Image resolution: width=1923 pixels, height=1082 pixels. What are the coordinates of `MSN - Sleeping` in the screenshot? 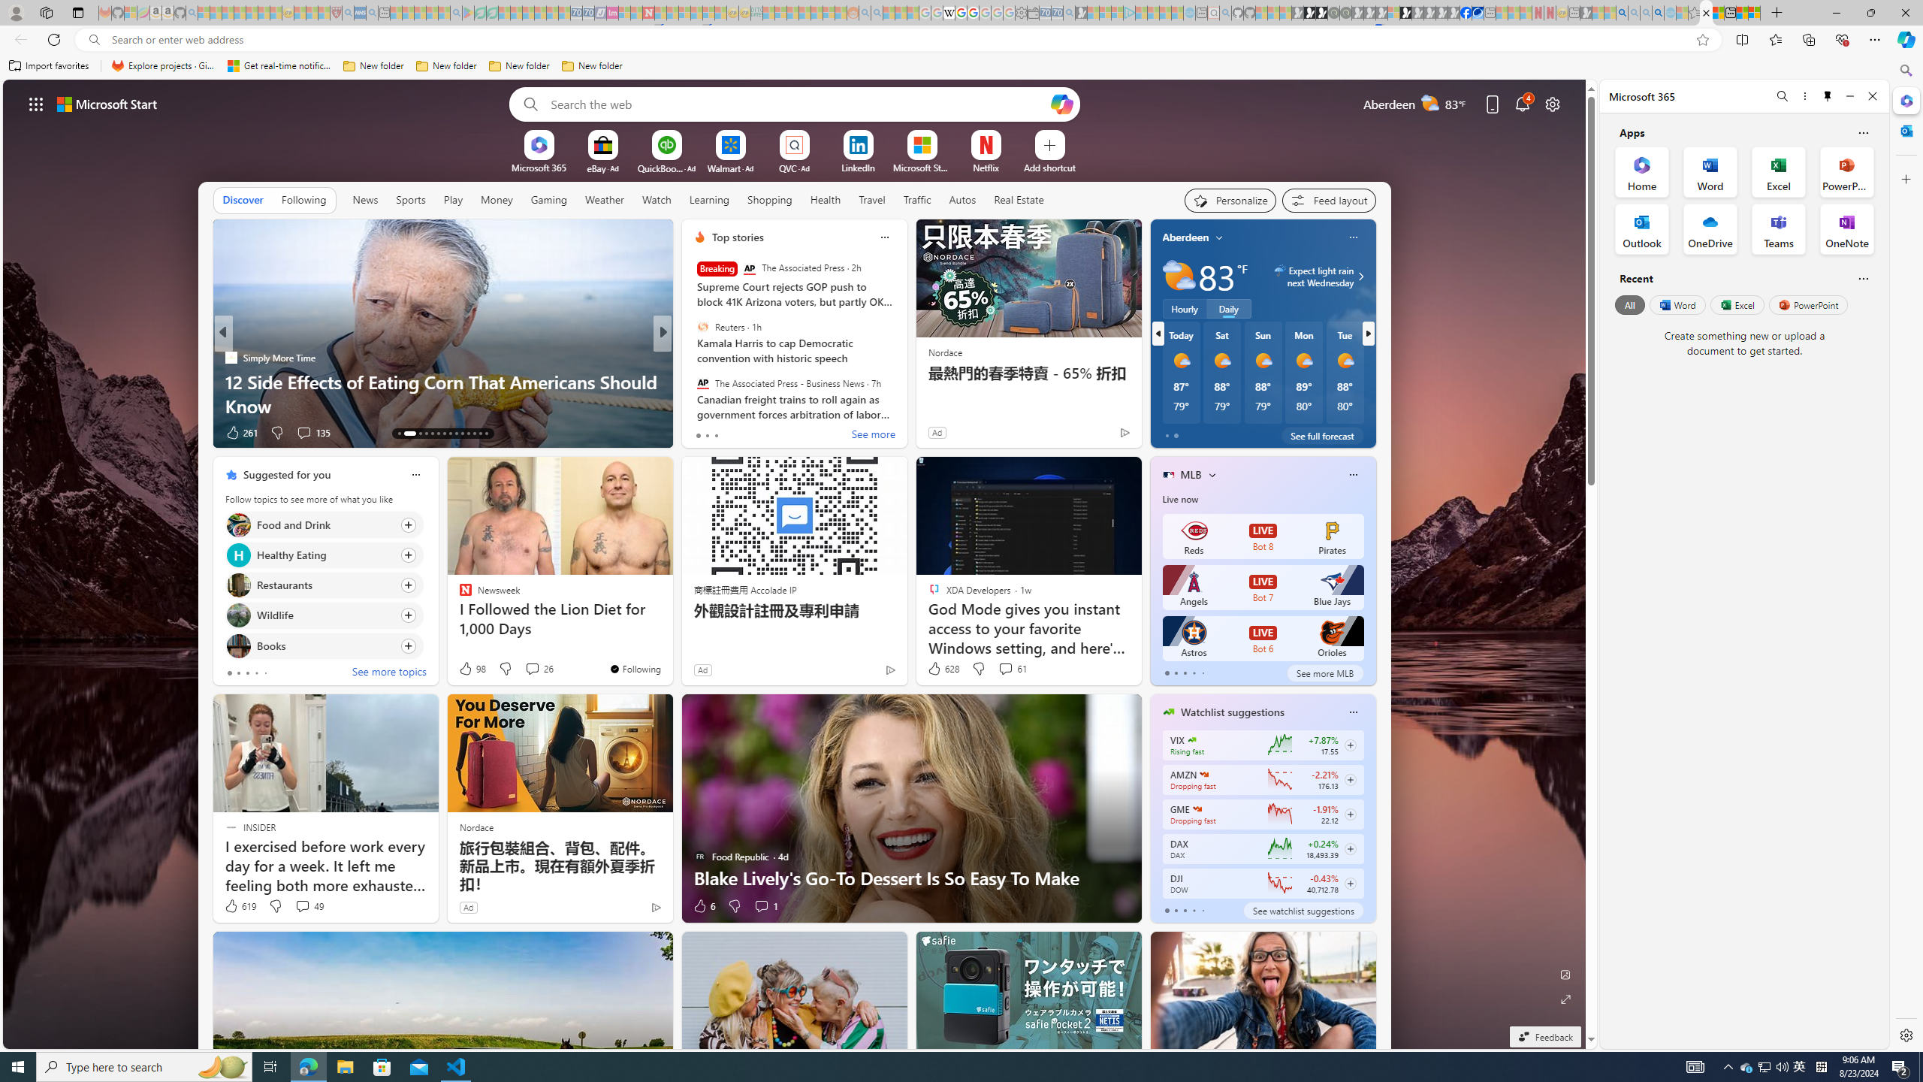 It's located at (1585, 13).